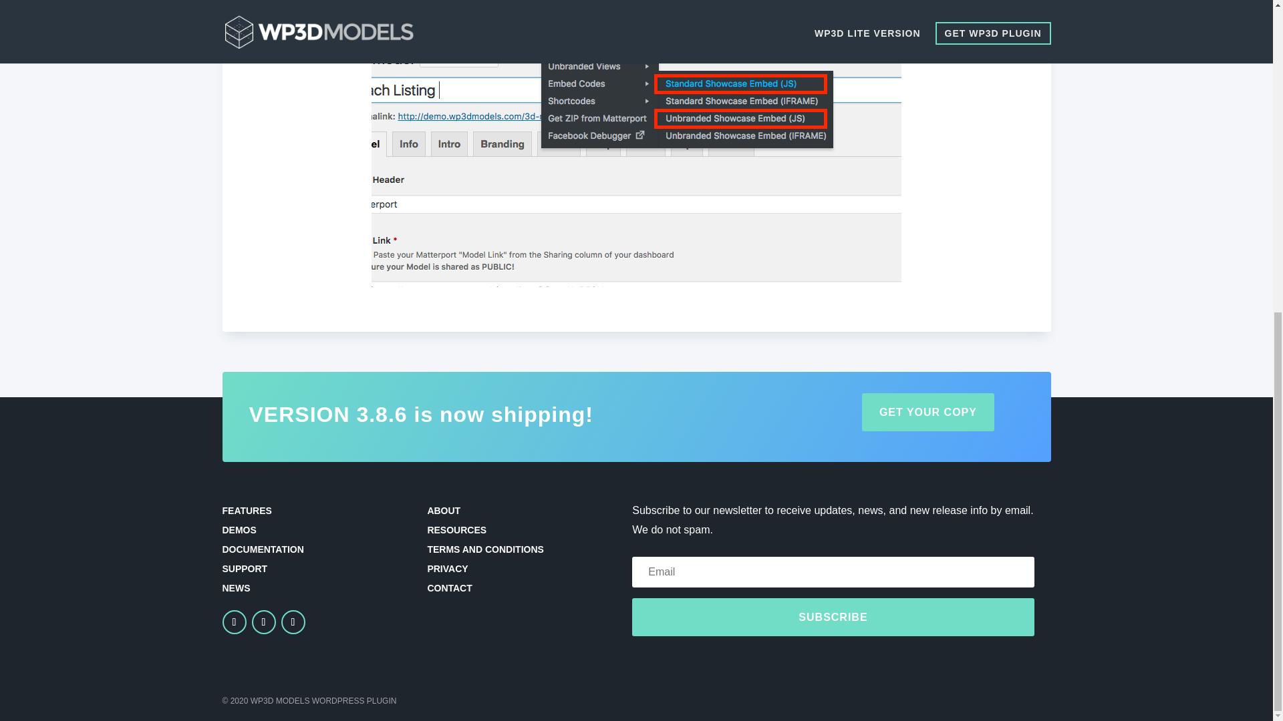 The width and height of the screenshot is (1283, 721). Describe the element at coordinates (262, 549) in the screenshot. I see `DOCUMENTATION` at that location.